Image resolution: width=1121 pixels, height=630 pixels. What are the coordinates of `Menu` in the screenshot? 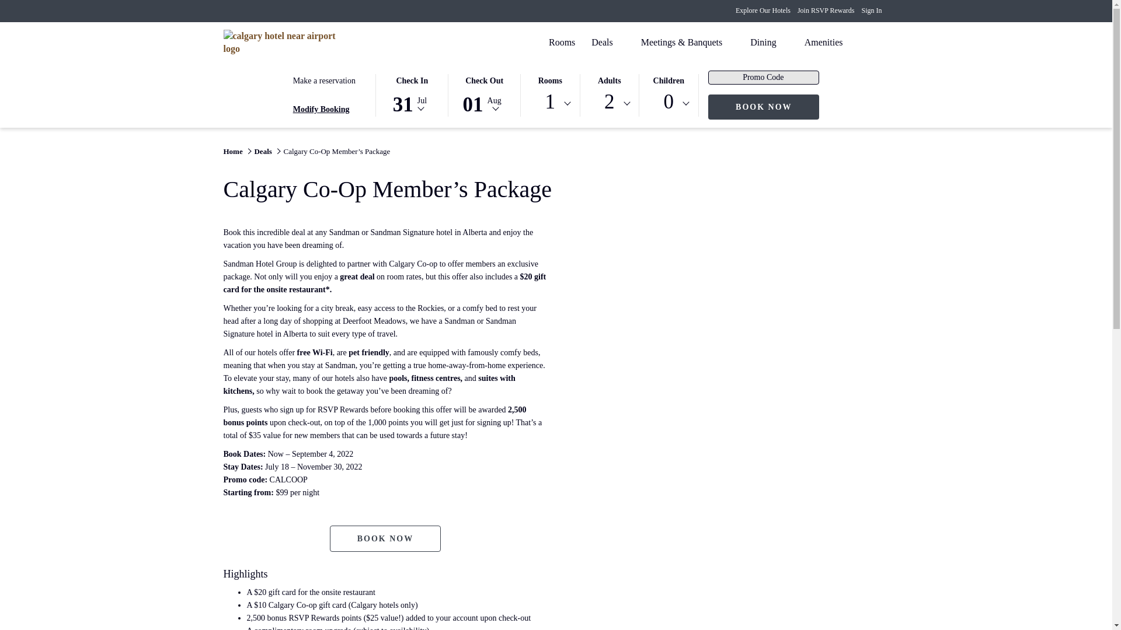 It's located at (562, 42).